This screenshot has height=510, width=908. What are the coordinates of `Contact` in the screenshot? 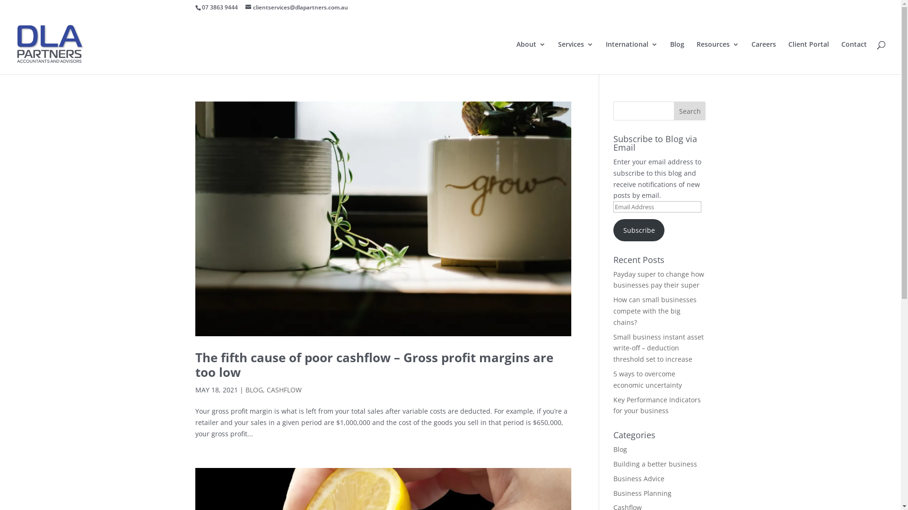 It's located at (854, 58).